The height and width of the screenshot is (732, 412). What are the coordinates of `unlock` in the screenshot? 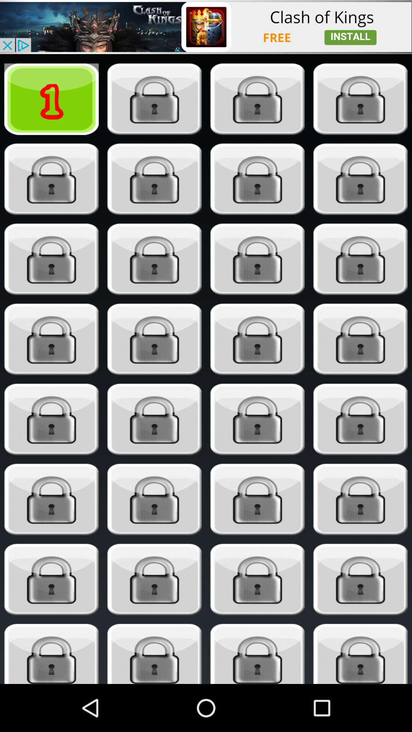 It's located at (257, 99).